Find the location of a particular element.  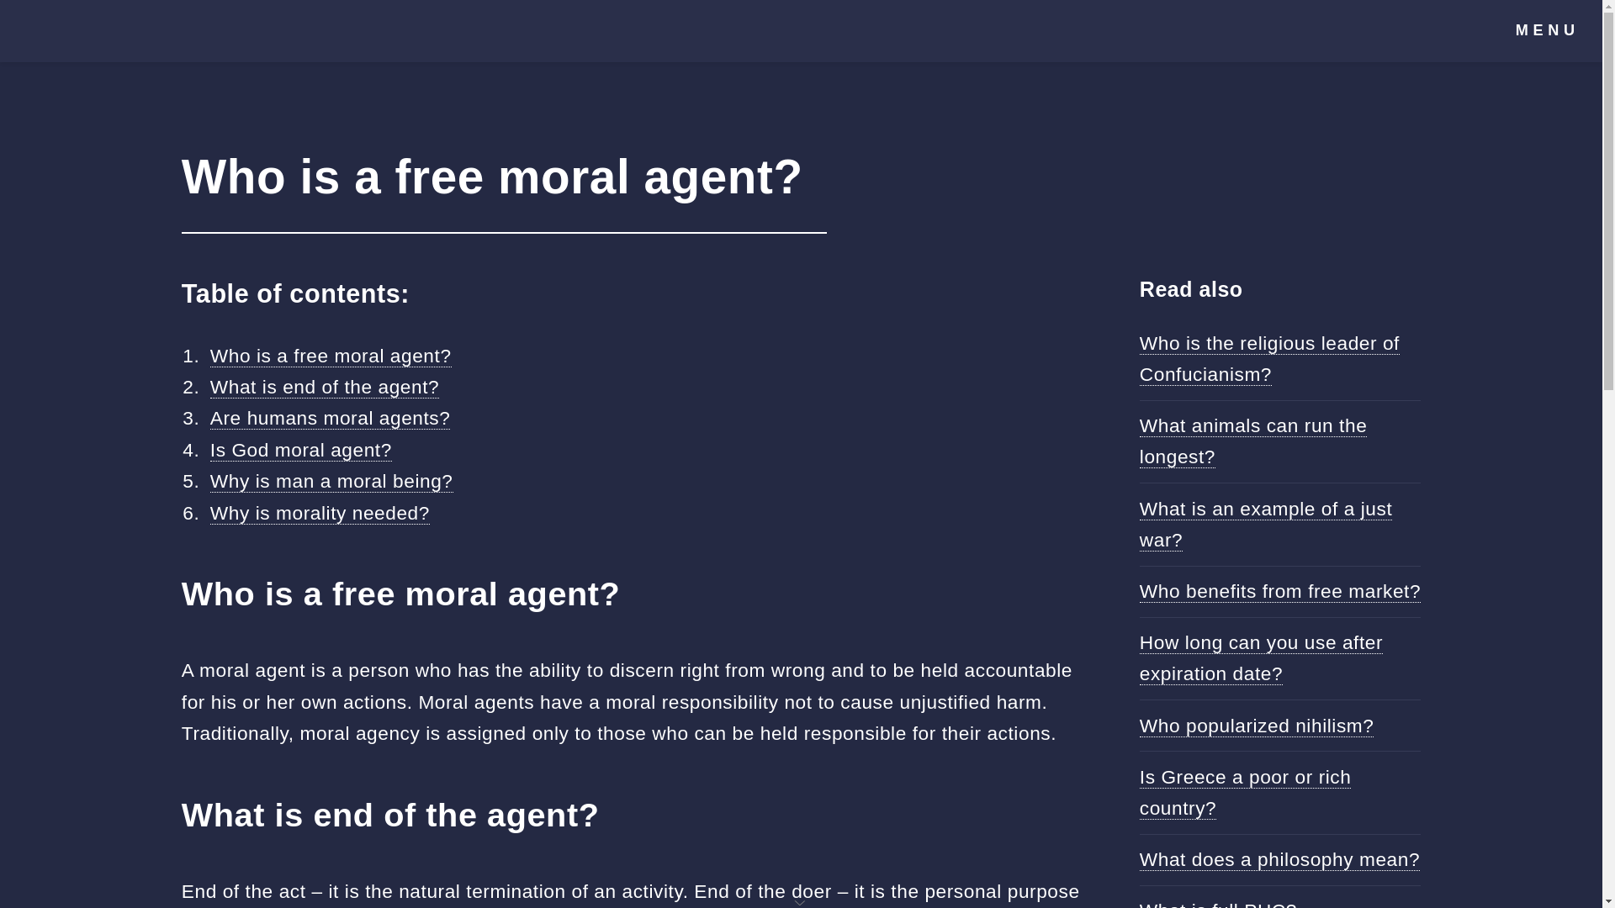

Who popularized nihilism? is located at coordinates (1257, 725).